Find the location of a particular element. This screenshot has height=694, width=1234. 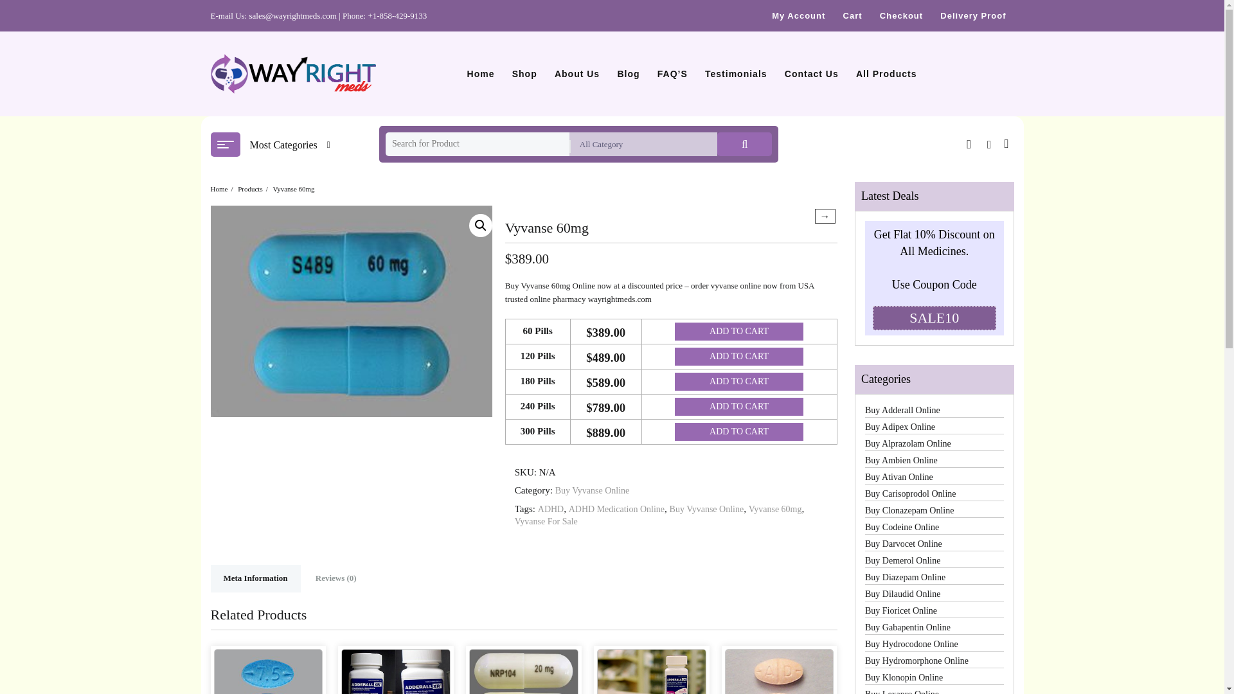

Checkout is located at coordinates (901, 15).